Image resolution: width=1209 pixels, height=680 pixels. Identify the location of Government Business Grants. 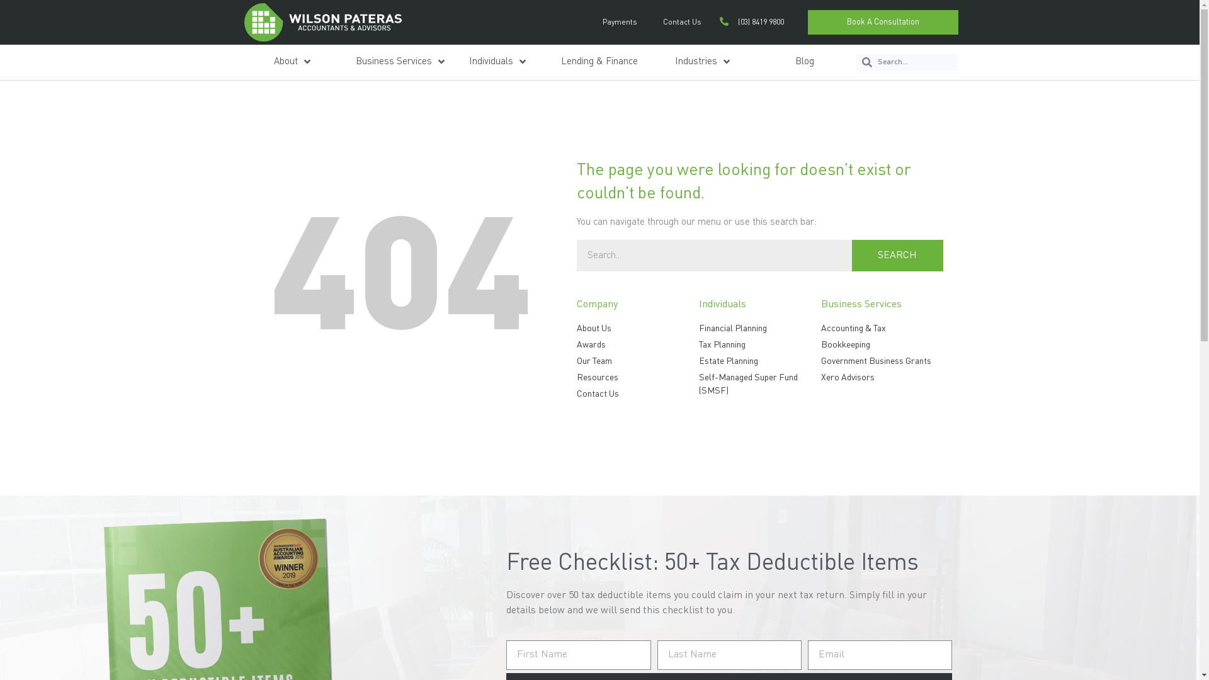
(882, 361).